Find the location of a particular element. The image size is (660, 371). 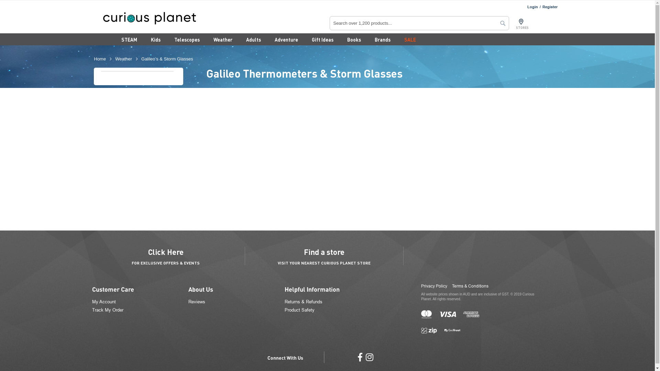

Reviews is located at coordinates (197, 302).